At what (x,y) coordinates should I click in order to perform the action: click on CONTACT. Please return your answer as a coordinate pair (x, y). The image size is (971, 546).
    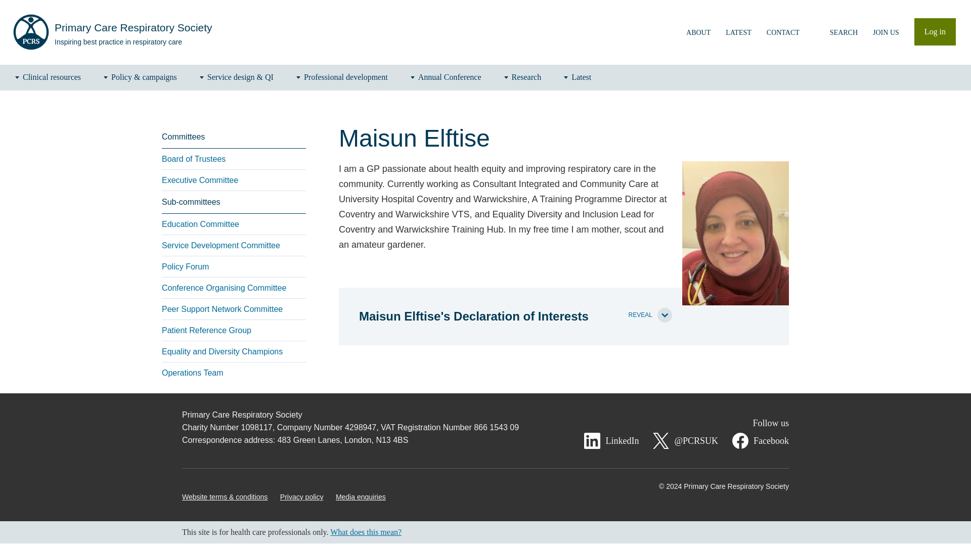
    Looking at the image, I should click on (783, 32).